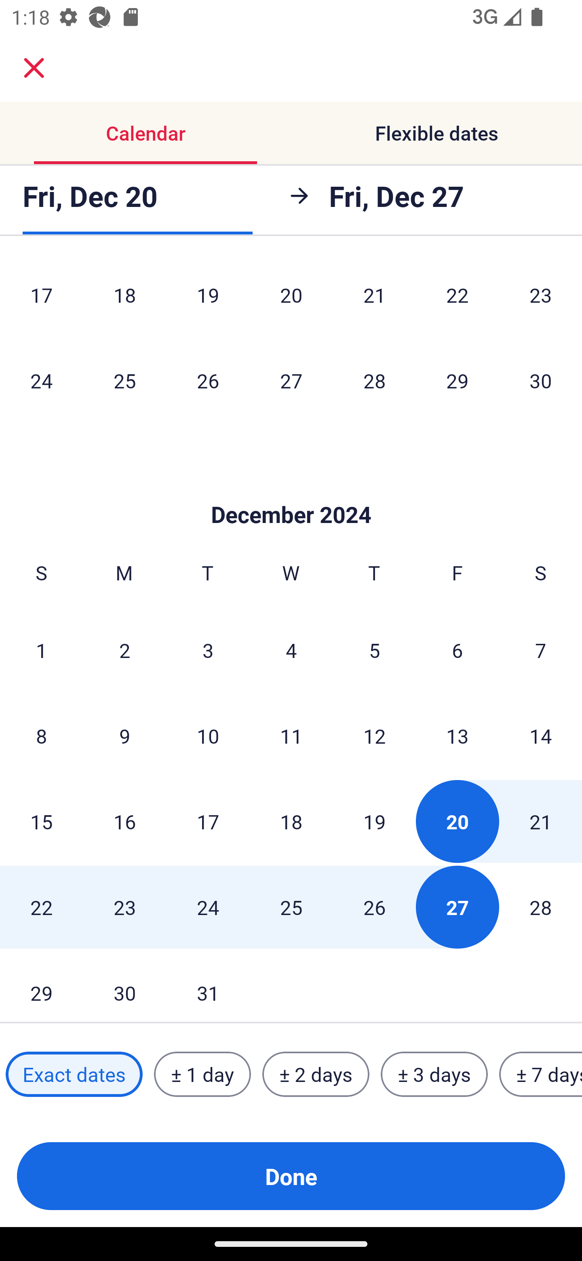  What do you see at coordinates (208, 986) in the screenshot?
I see `31 Tuesday, December 31, 2024` at bounding box center [208, 986].